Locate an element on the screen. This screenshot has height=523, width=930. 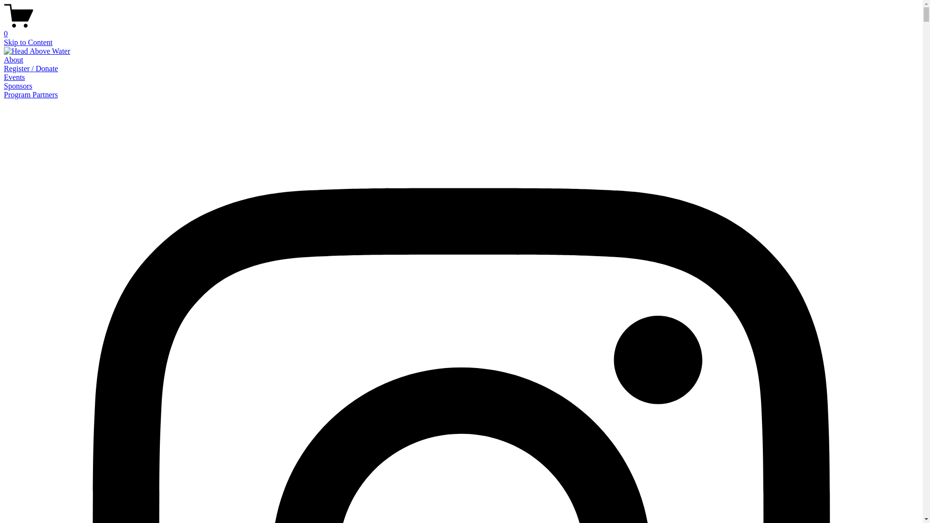
Register / Donate is located at coordinates (31, 69).